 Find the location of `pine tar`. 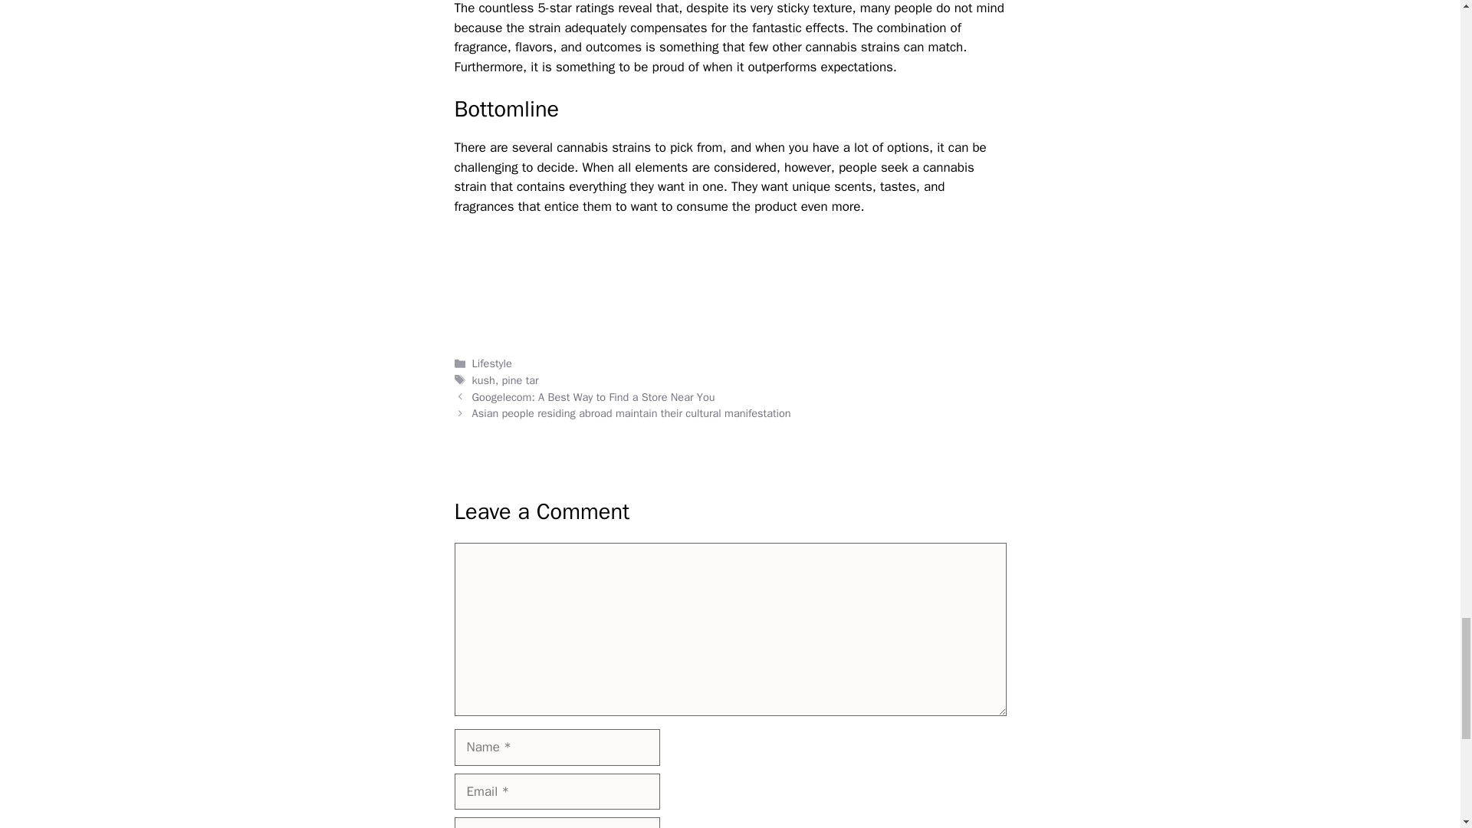

pine tar is located at coordinates (520, 380).